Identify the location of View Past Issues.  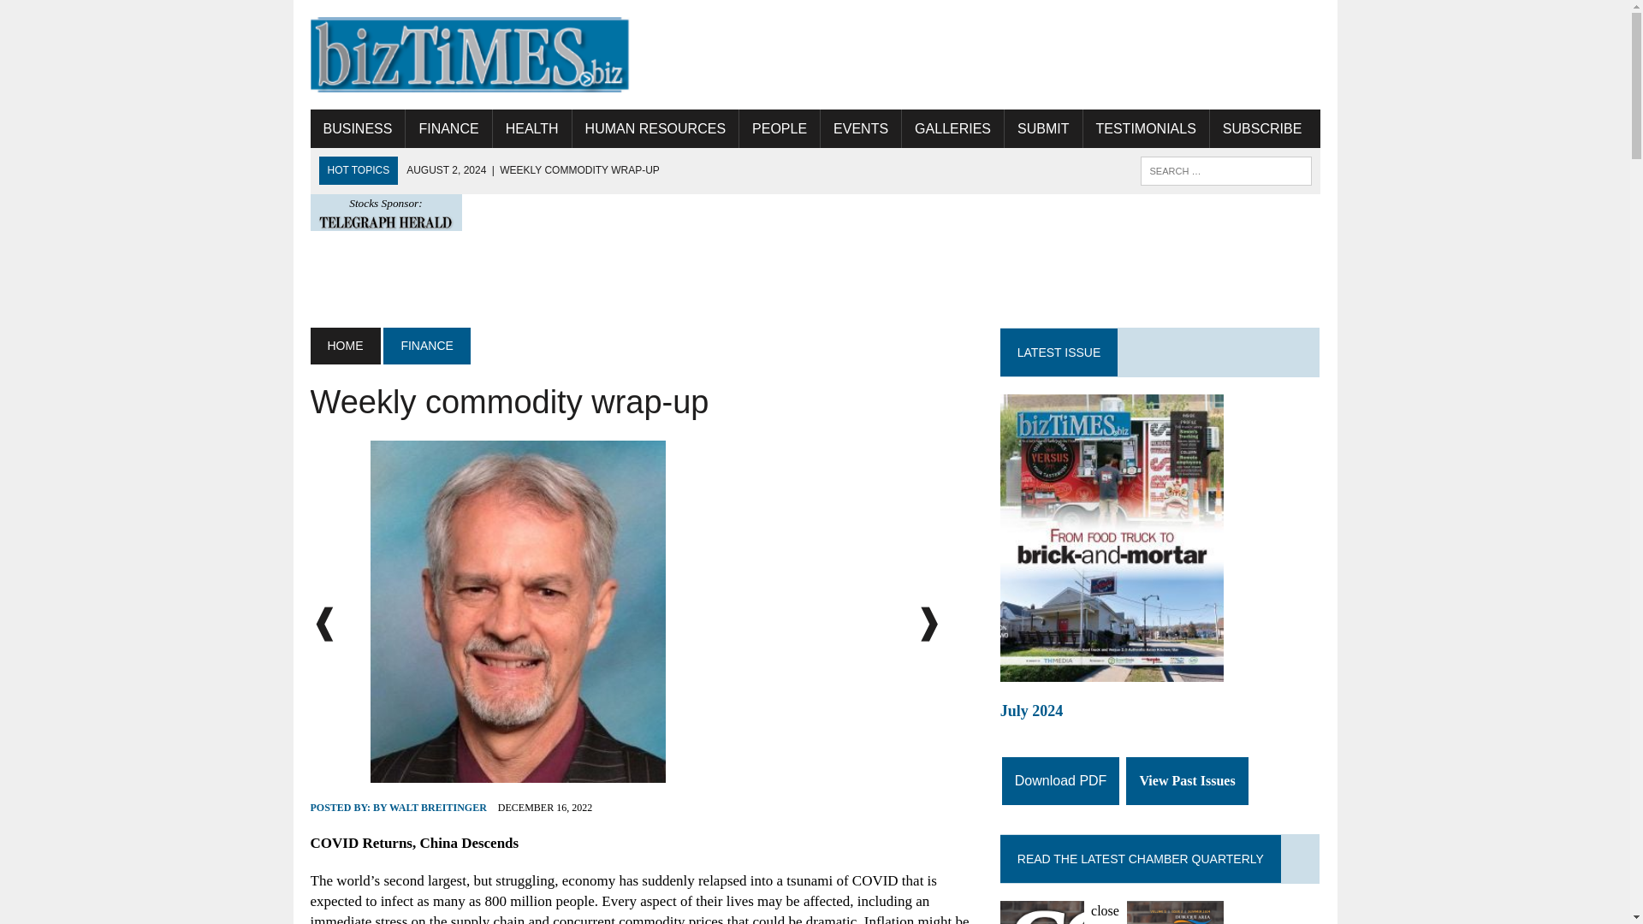
(1186, 780).